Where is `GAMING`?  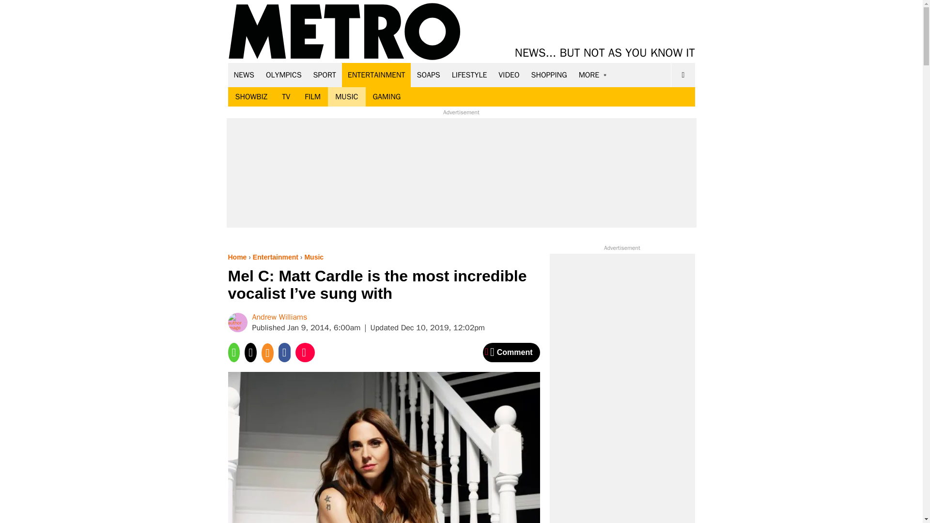
GAMING is located at coordinates (387, 97).